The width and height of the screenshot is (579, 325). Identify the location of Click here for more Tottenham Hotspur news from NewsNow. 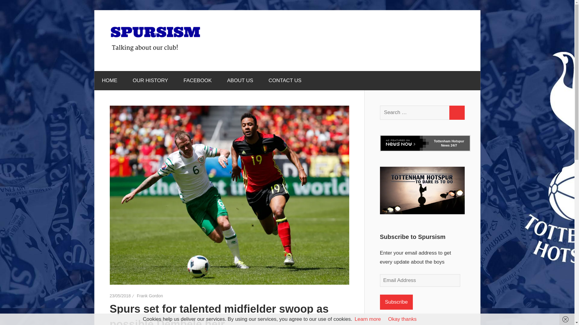
(449, 143).